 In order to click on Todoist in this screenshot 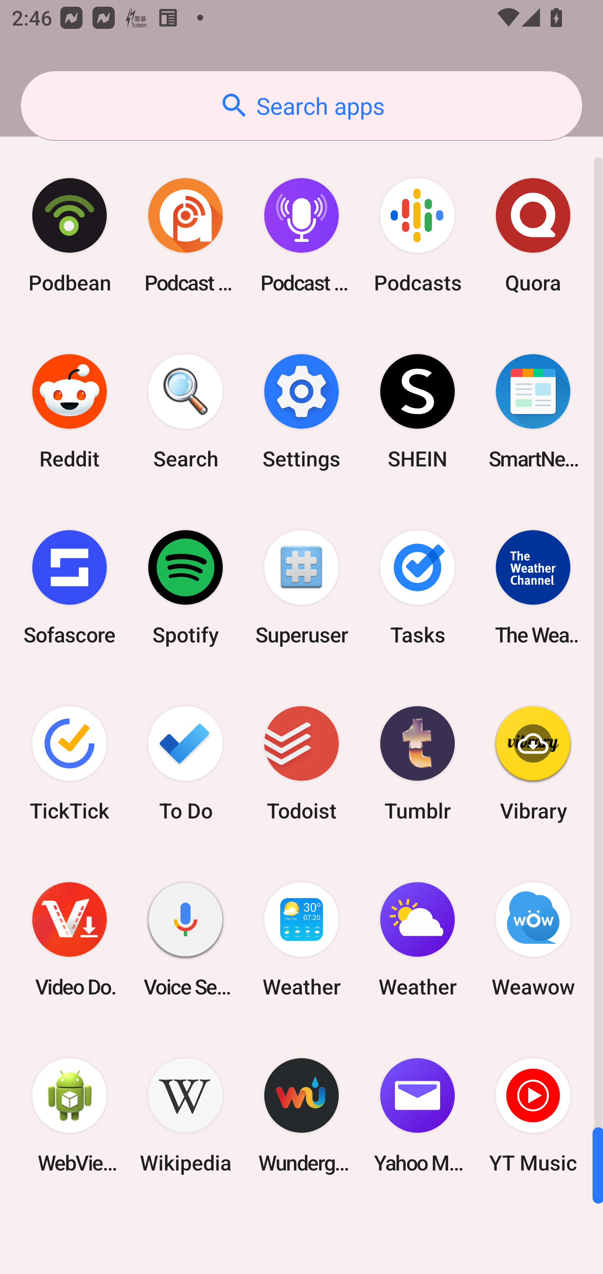, I will do `click(301, 763)`.